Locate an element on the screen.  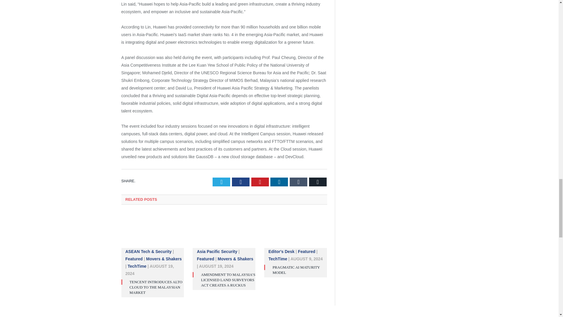
Share on LinkedIn is located at coordinates (279, 182).